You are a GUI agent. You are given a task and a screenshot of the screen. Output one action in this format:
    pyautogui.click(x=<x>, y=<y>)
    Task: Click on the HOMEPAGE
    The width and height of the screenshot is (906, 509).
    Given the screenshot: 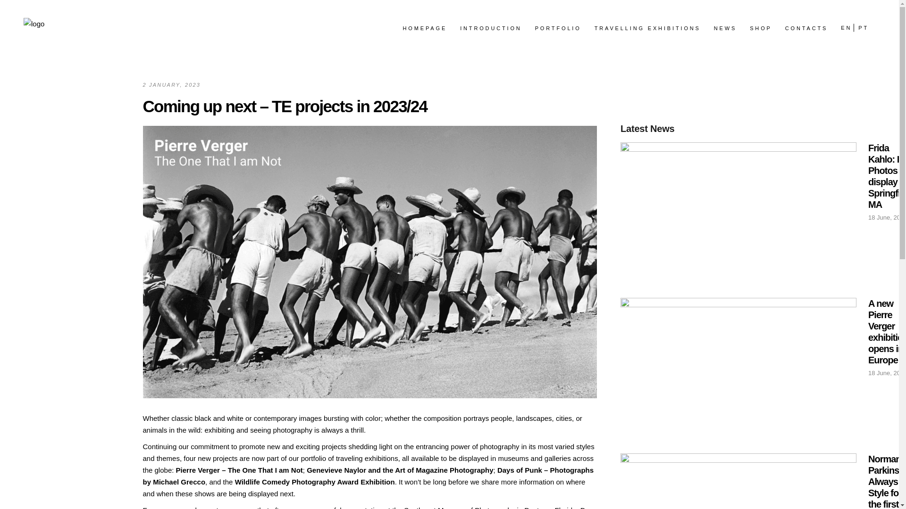 What is the action you would take?
    pyautogui.click(x=425, y=28)
    